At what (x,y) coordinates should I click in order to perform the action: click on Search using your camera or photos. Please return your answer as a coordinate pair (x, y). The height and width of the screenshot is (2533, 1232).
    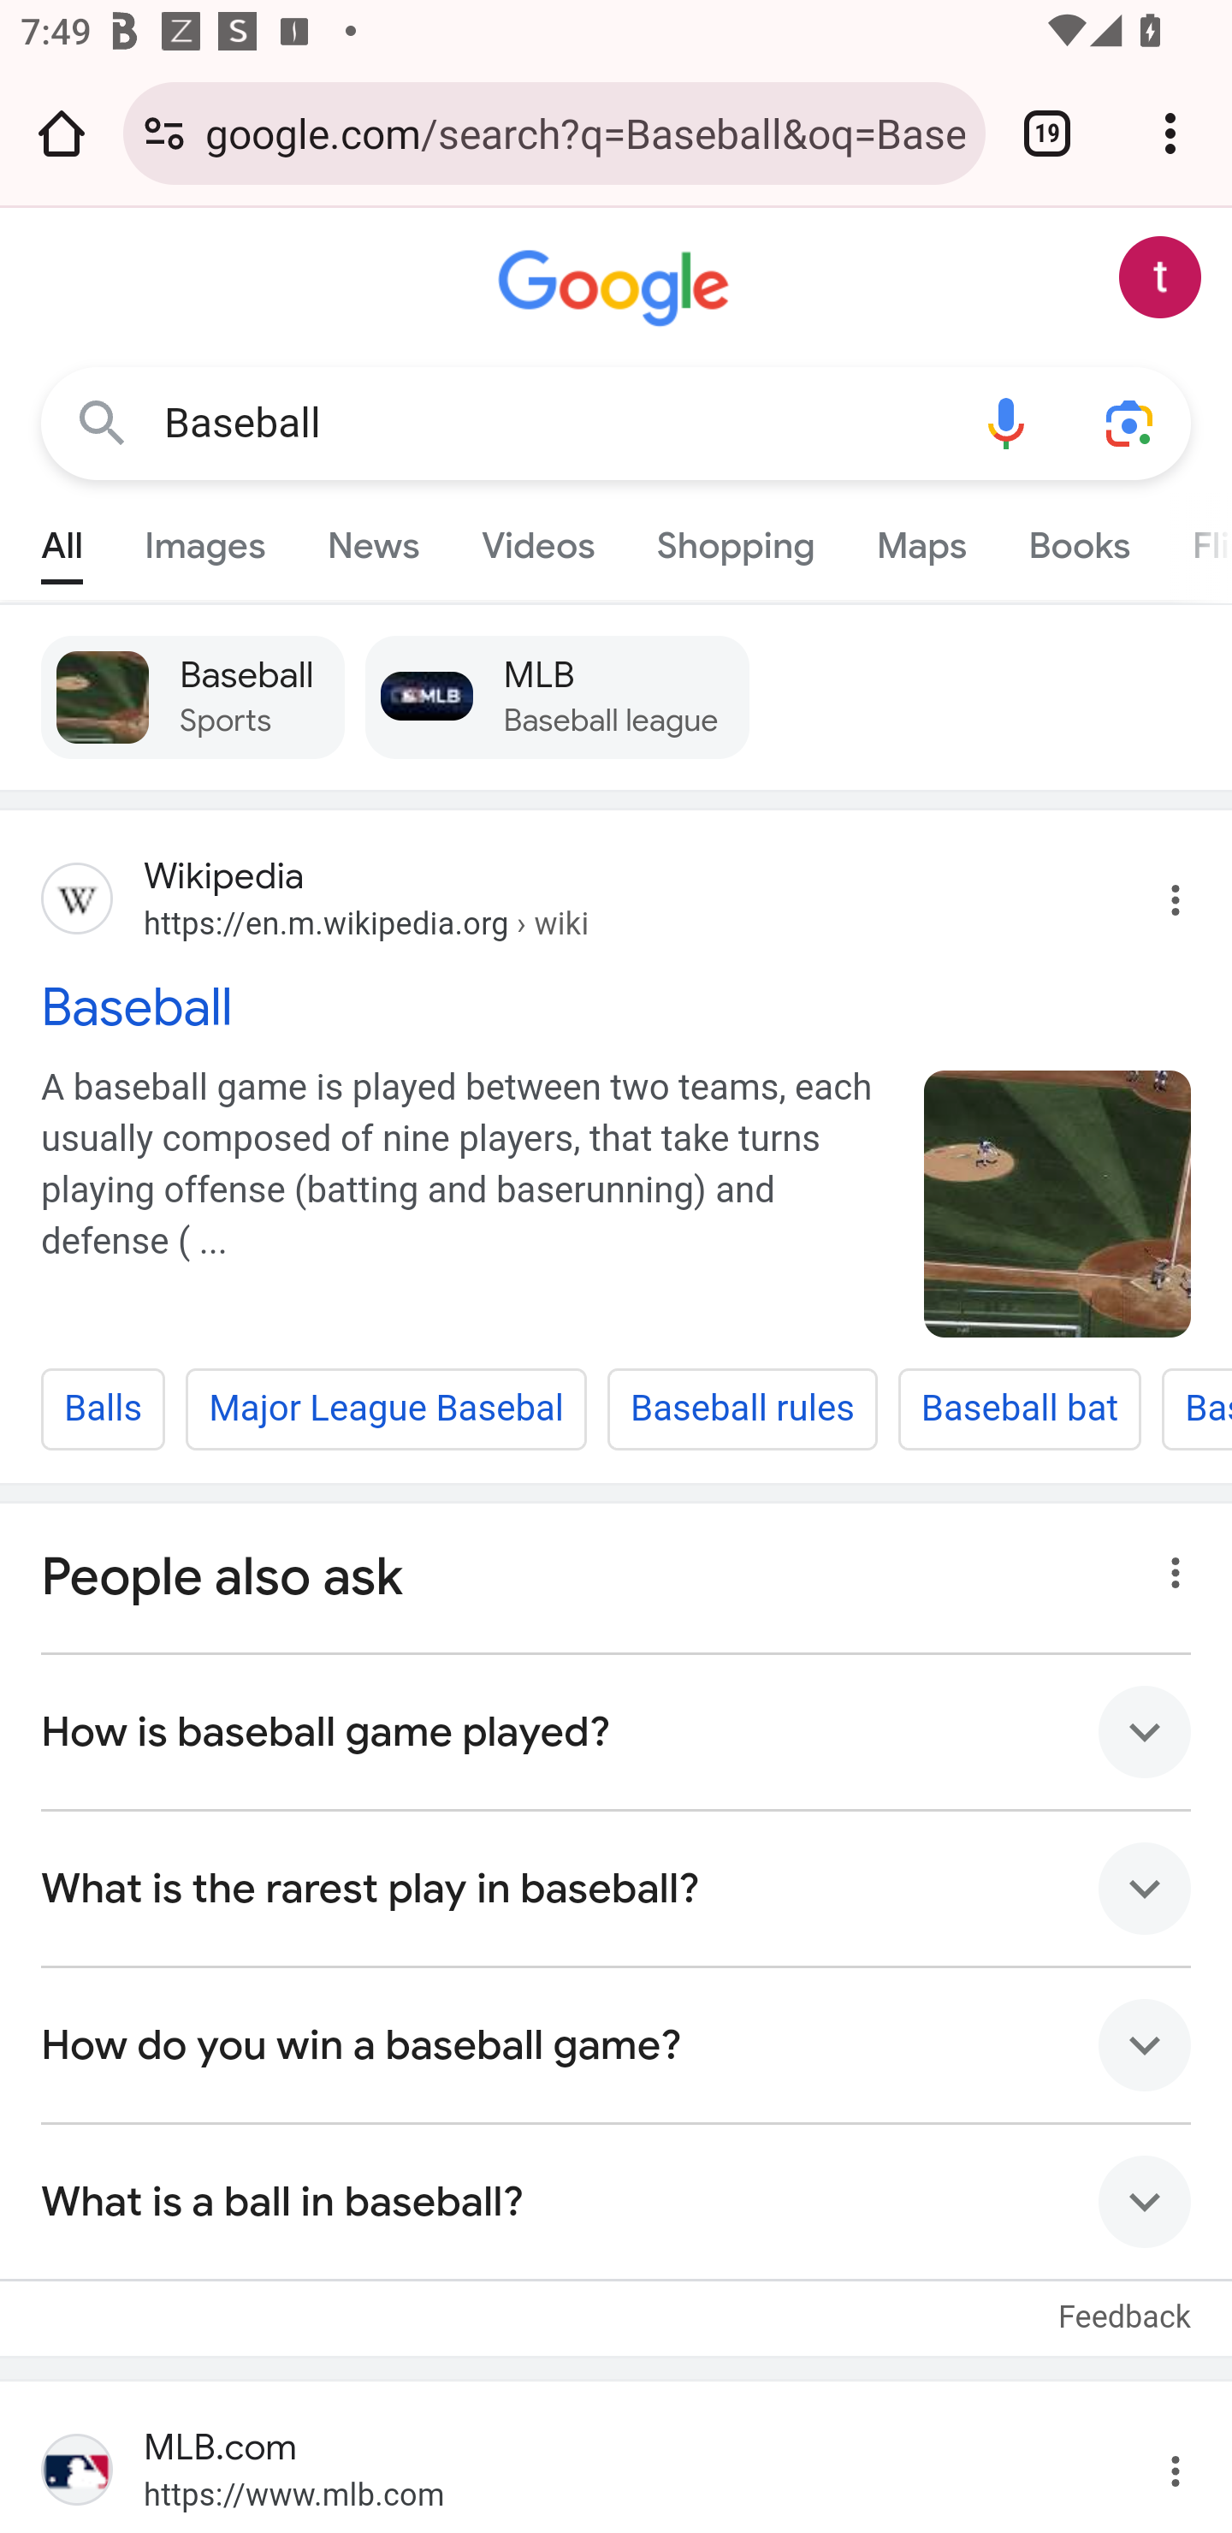
    Looking at the image, I should click on (1129, 424).